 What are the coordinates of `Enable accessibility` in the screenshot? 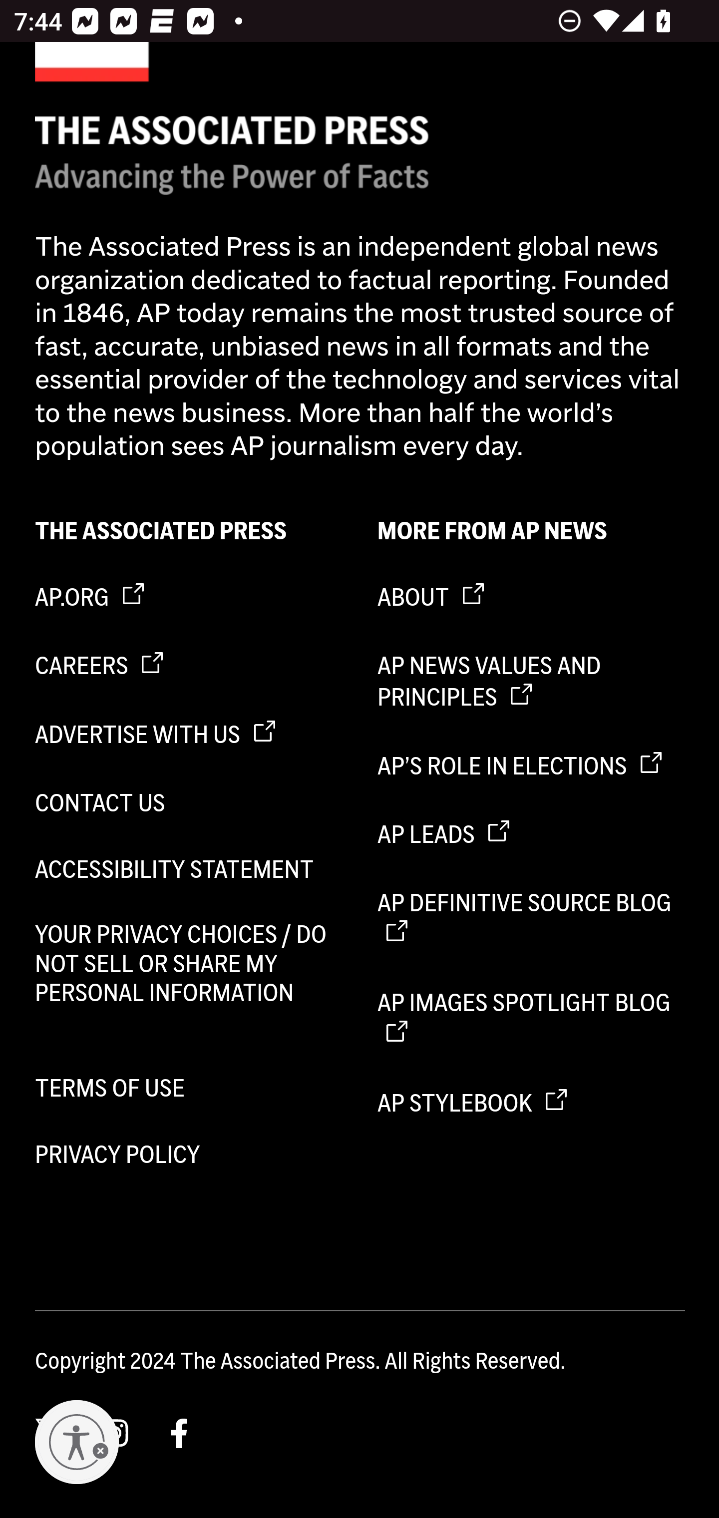 It's located at (77, 1443).